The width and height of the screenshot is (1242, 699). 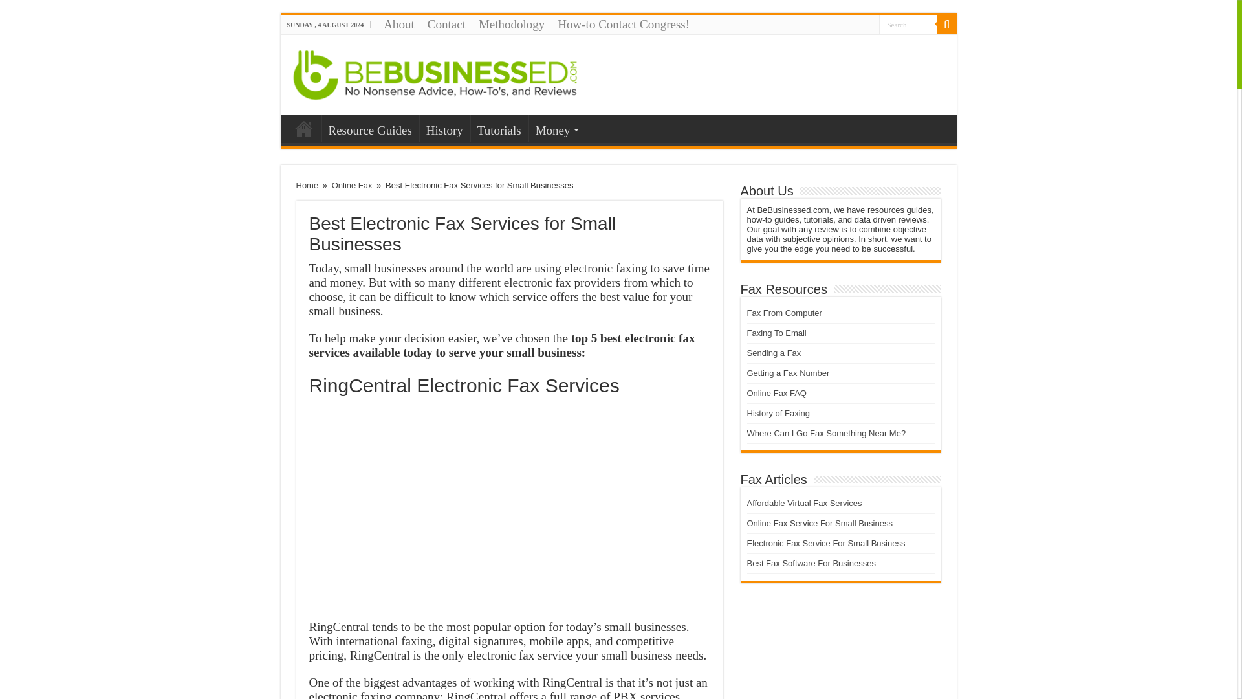 What do you see at coordinates (946, 24) in the screenshot?
I see `Search` at bounding box center [946, 24].